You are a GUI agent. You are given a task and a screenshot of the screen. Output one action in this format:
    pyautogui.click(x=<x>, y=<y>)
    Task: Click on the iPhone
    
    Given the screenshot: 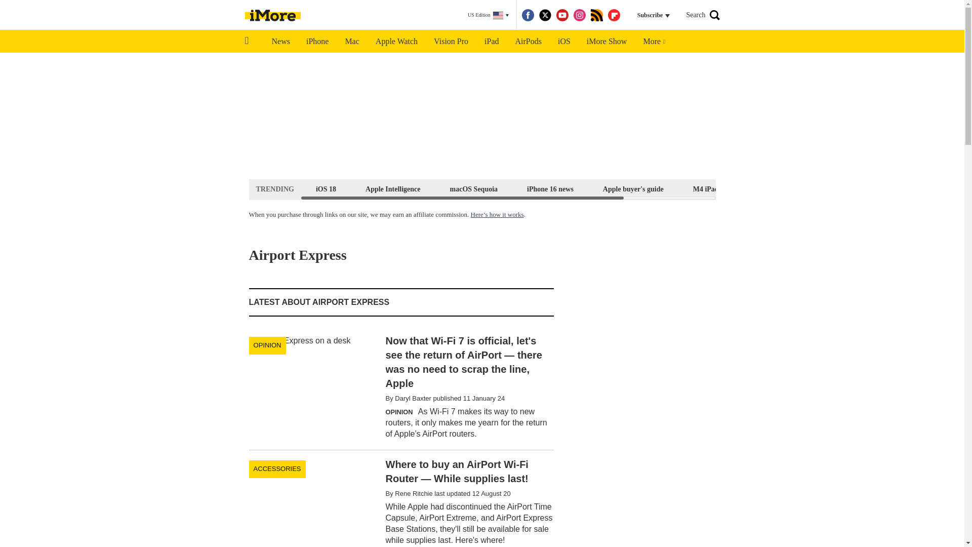 What is the action you would take?
    pyautogui.click(x=317, y=42)
    